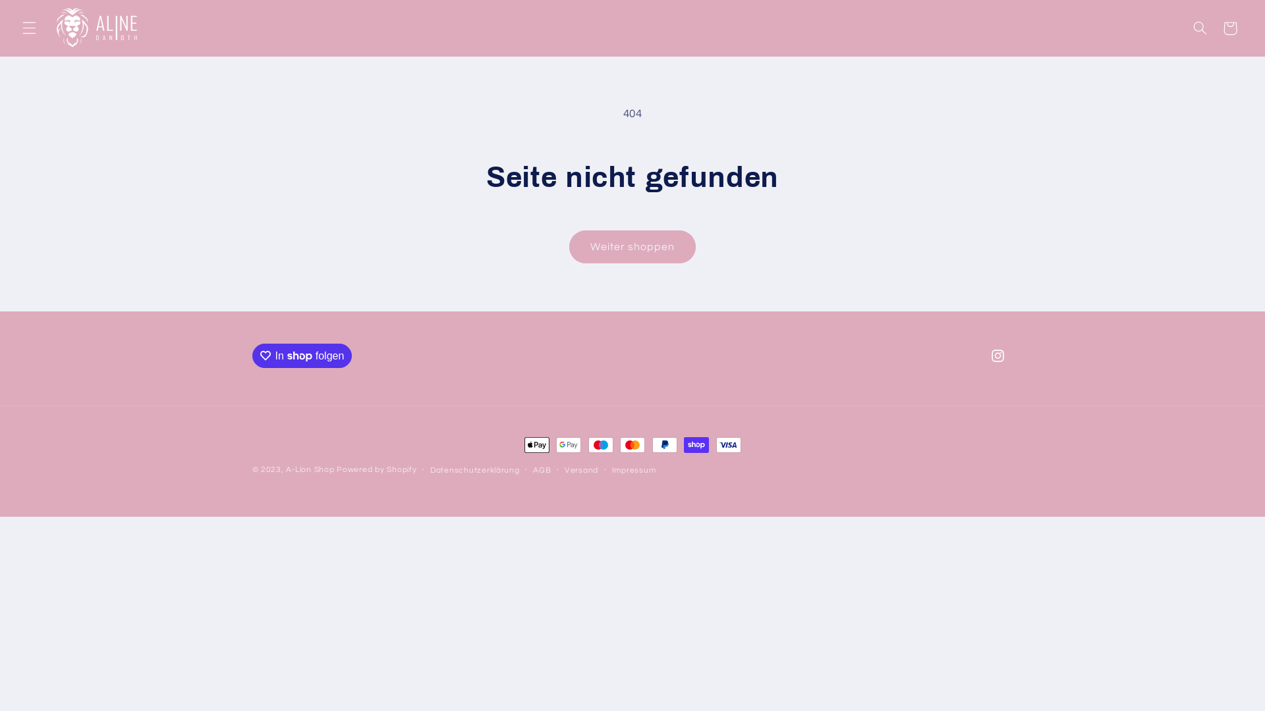 The width and height of the screenshot is (1265, 711). Describe the element at coordinates (1230, 28) in the screenshot. I see `Warenkorb` at that location.